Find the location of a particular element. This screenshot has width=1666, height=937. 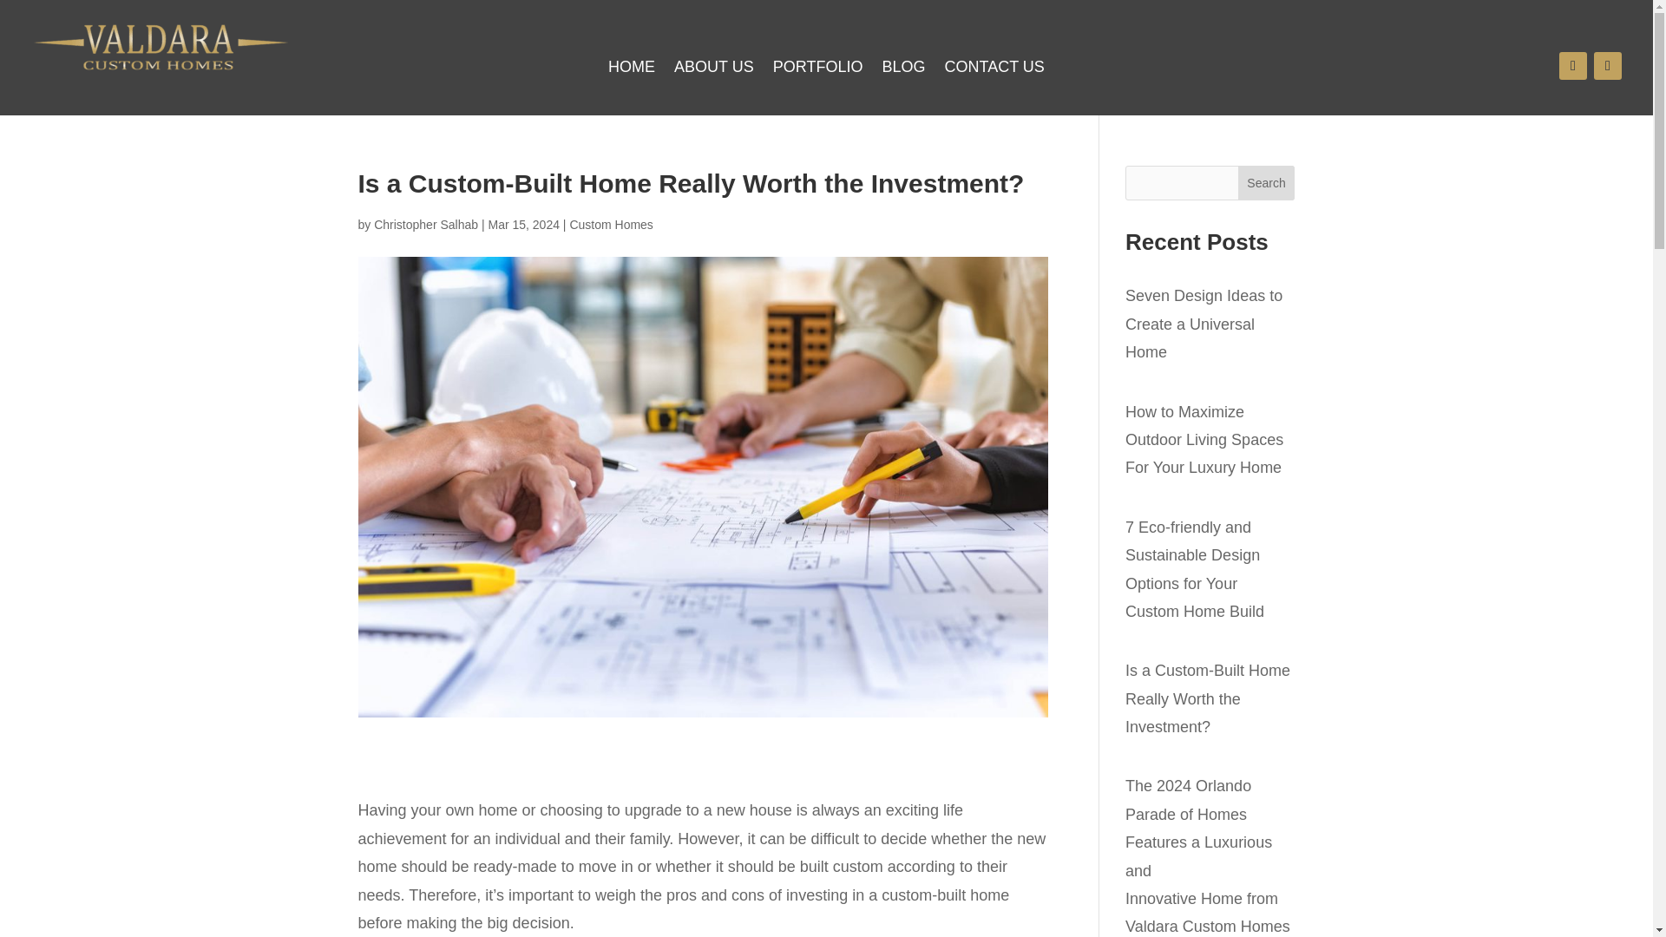

HOME is located at coordinates (631, 69).